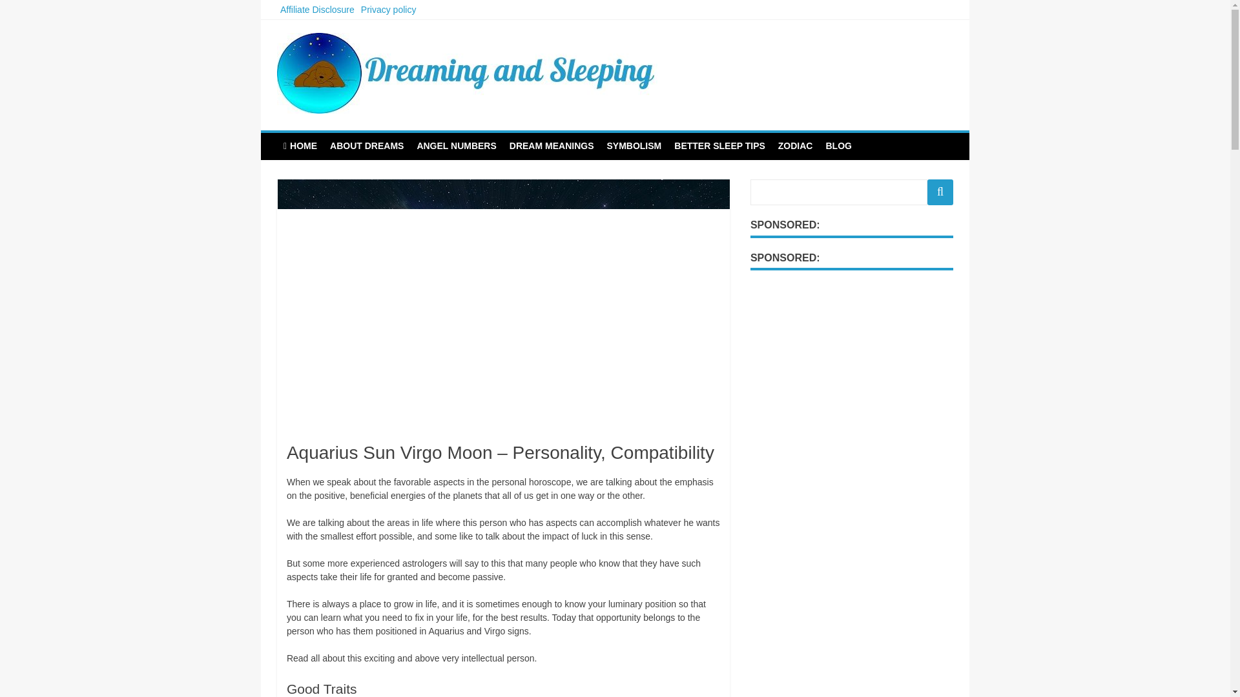 This screenshot has height=697, width=1240. What do you see at coordinates (384, 128) in the screenshot?
I see `Dreaming and Sleeping` at bounding box center [384, 128].